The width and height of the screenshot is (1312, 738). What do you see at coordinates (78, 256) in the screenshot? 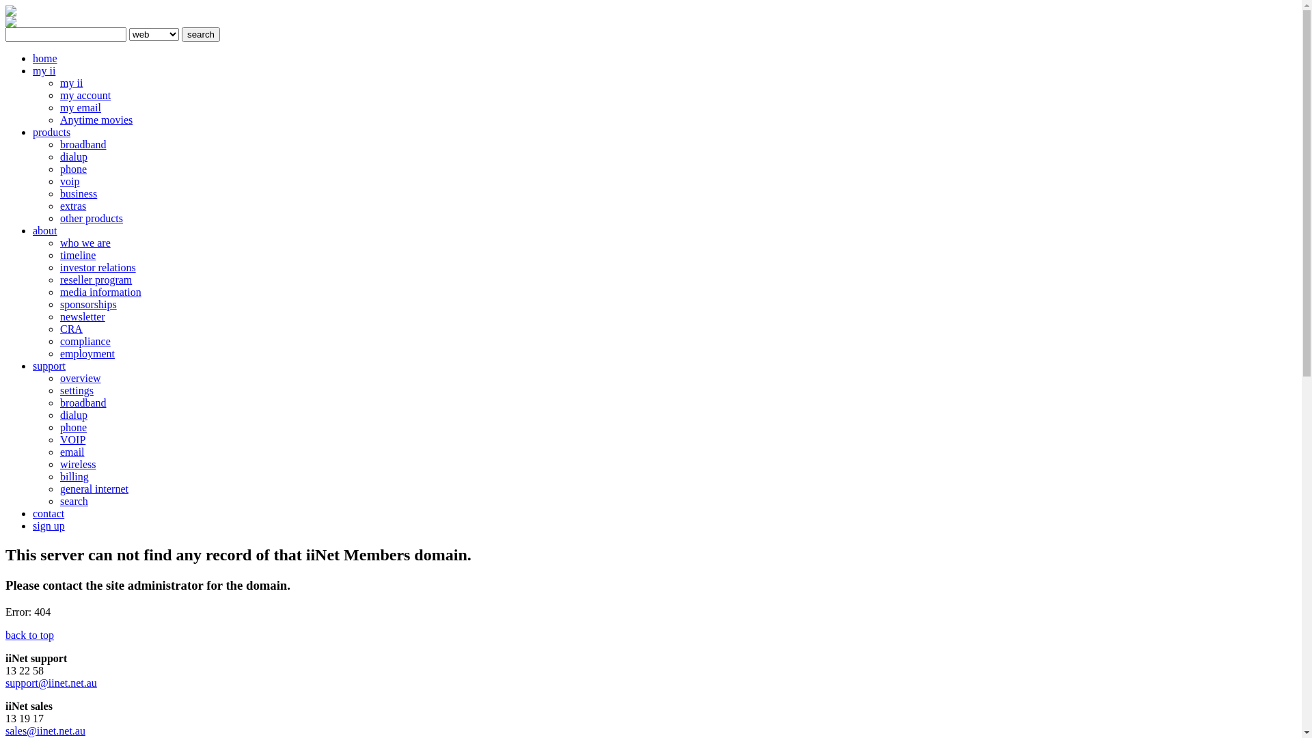
I see `timeline` at bounding box center [78, 256].